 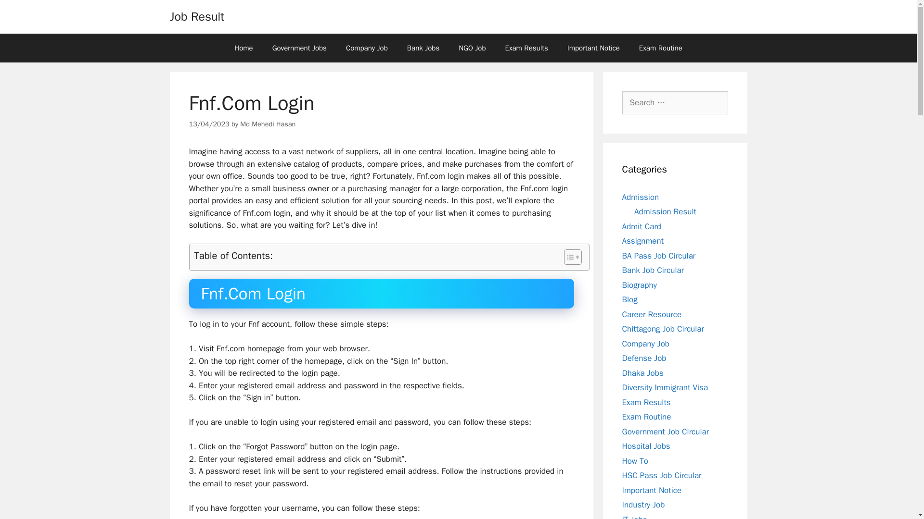 I want to click on Company Job, so click(x=367, y=48).